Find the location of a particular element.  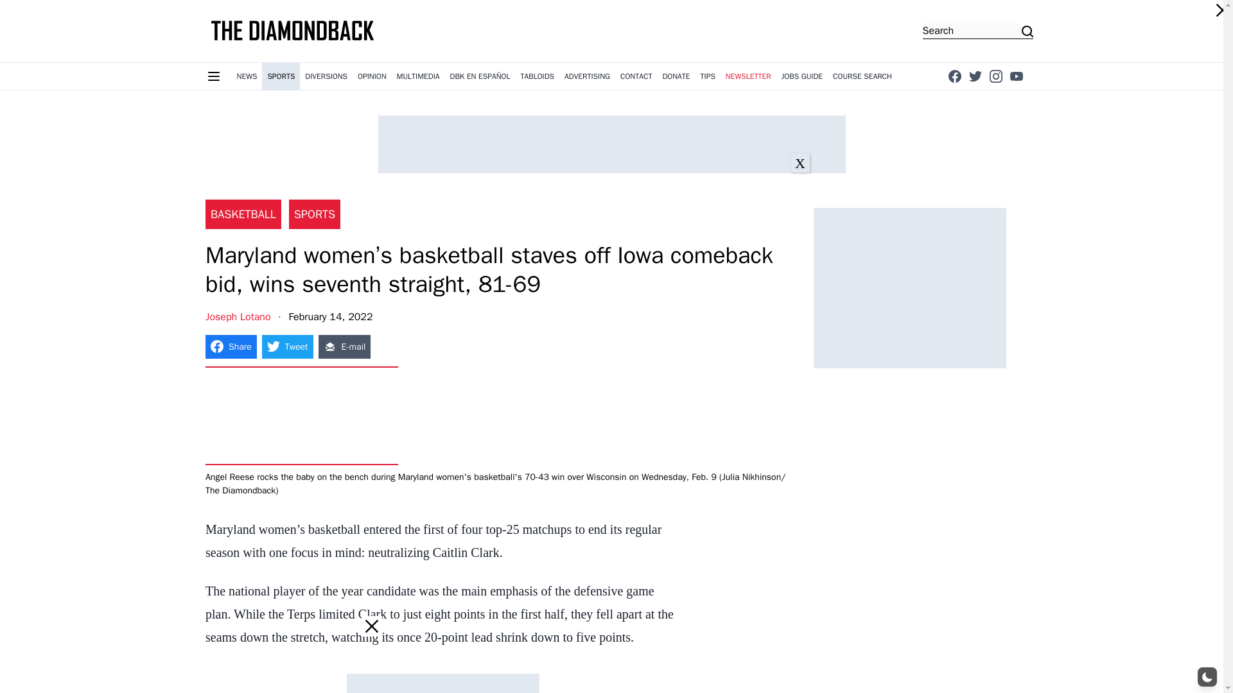

Donate is located at coordinates (676, 76).